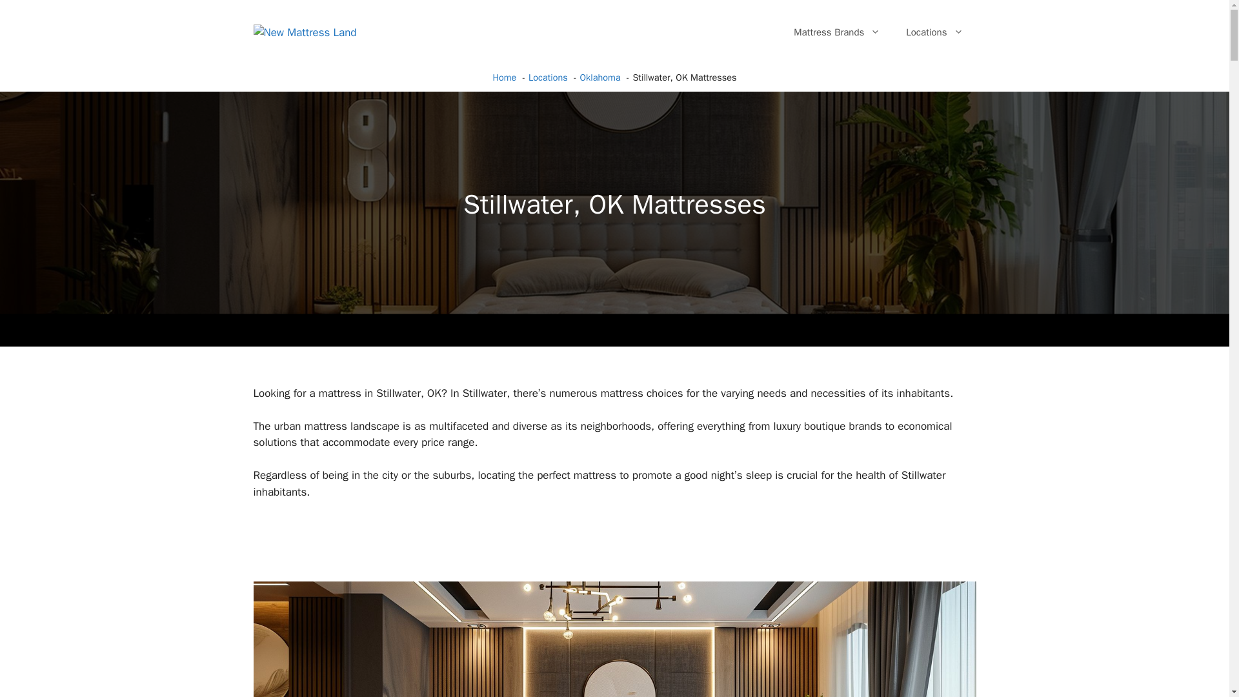 This screenshot has height=697, width=1239. I want to click on Oklahoma, so click(600, 77).